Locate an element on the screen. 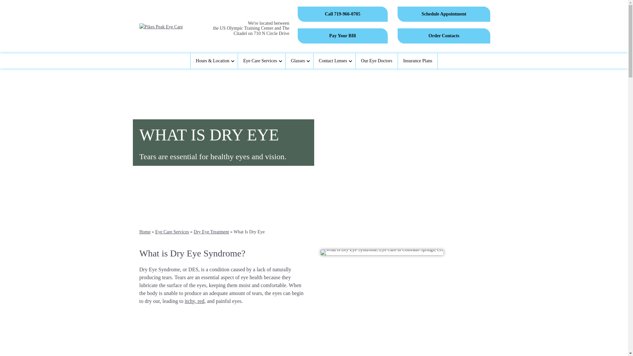  Pay Your BIll is located at coordinates (342, 36).